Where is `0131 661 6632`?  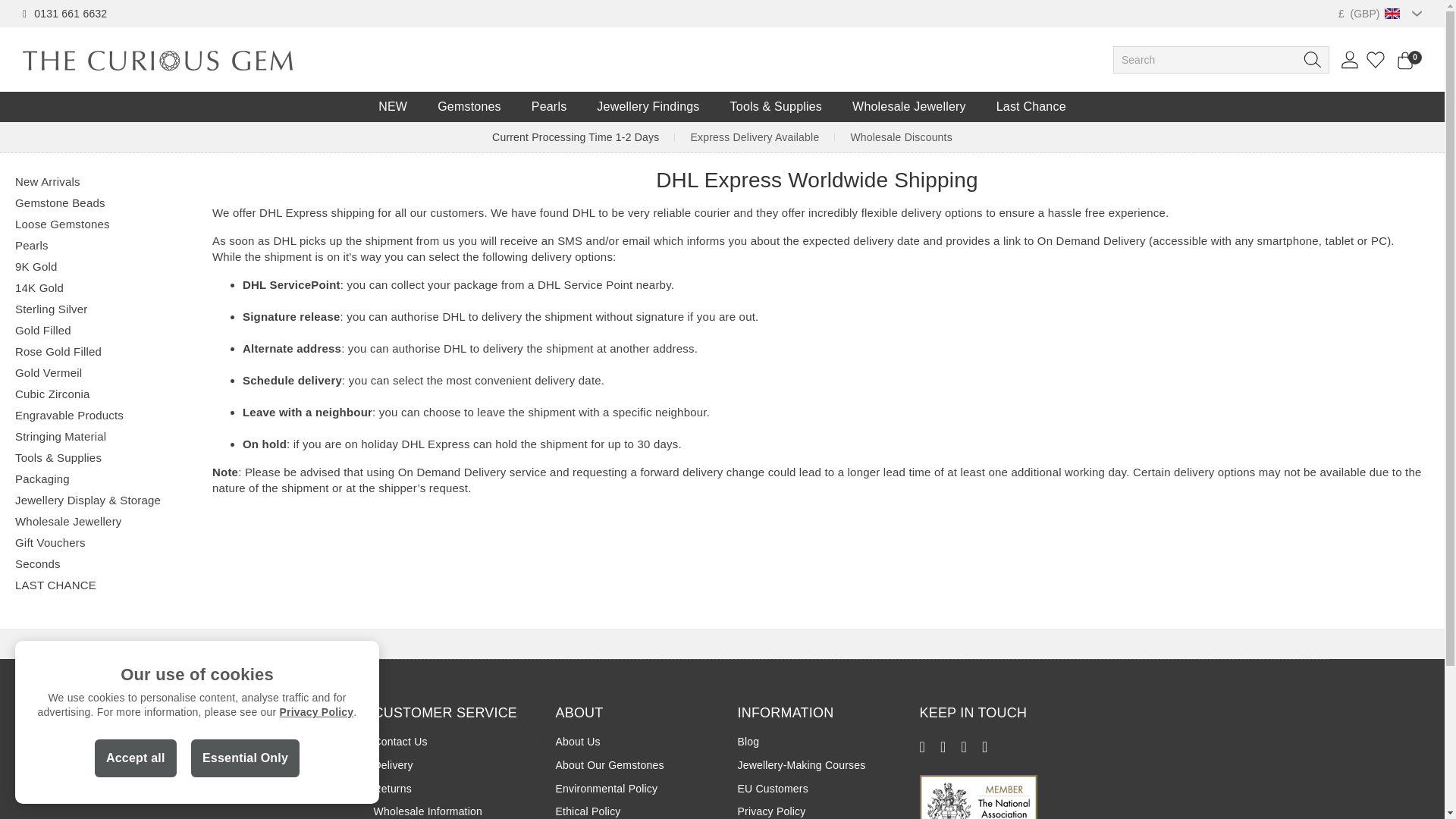
0131 661 6632 is located at coordinates (70, 13).